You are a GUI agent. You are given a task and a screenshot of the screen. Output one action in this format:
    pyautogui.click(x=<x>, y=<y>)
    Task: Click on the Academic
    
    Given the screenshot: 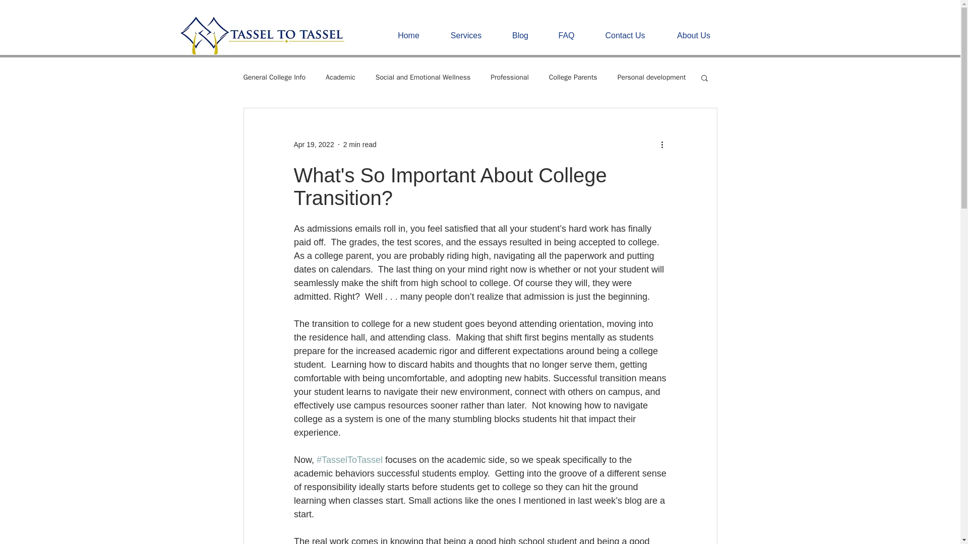 What is the action you would take?
    pyautogui.click(x=340, y=78)
    